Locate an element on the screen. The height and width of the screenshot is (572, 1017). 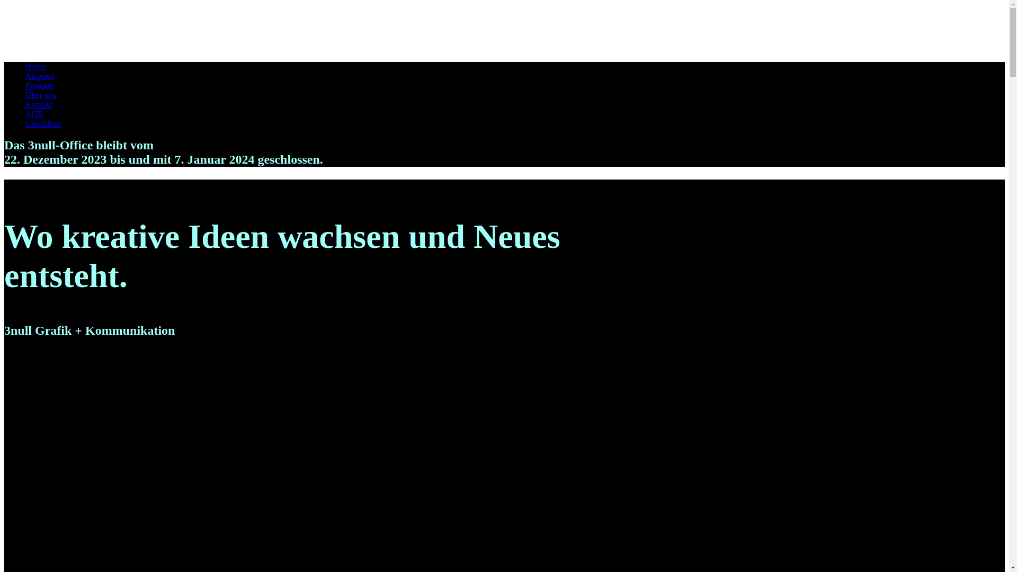
Projekte is located at coordinates (39, 86).